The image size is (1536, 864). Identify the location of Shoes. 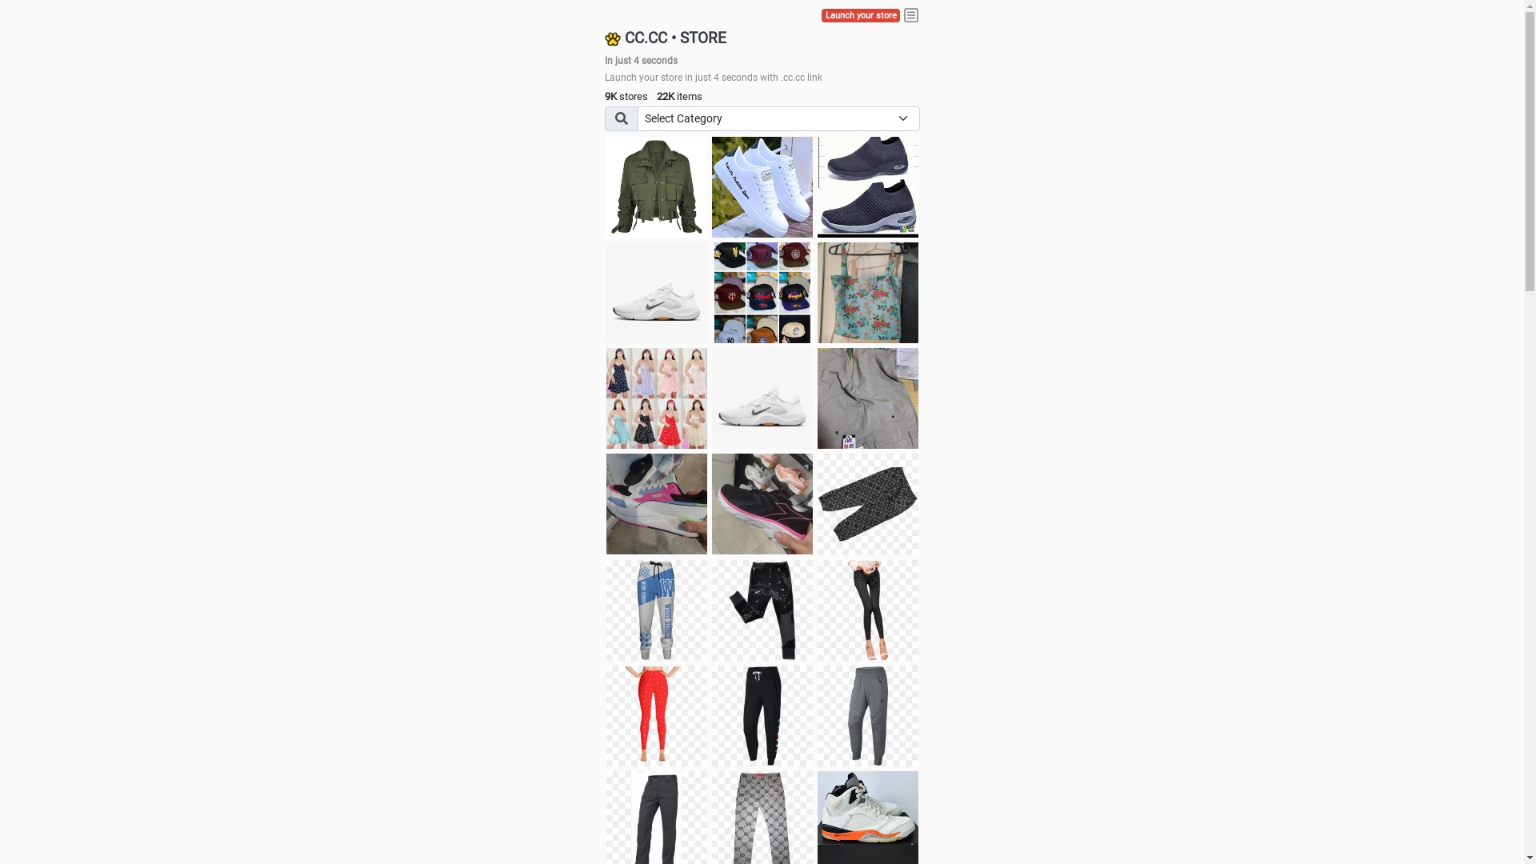
(762, 398).